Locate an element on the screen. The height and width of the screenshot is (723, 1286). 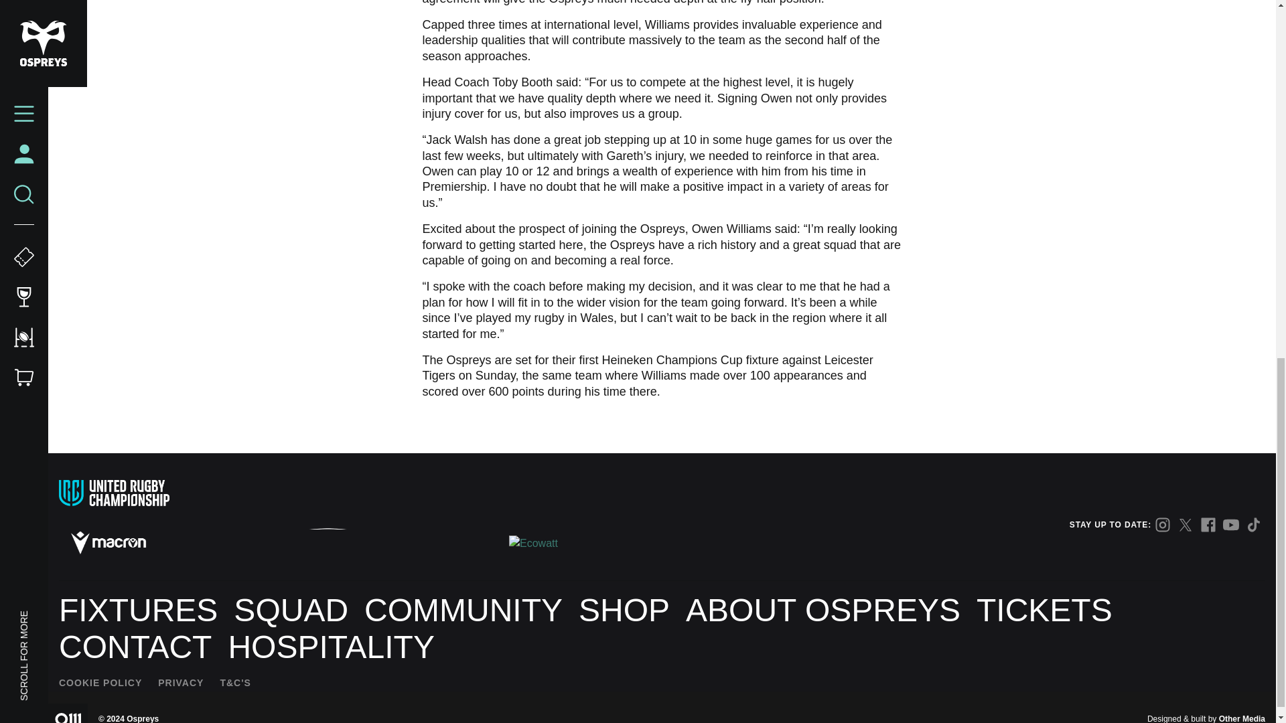
The Consumer Helpline is located at coordinates (218, 542).